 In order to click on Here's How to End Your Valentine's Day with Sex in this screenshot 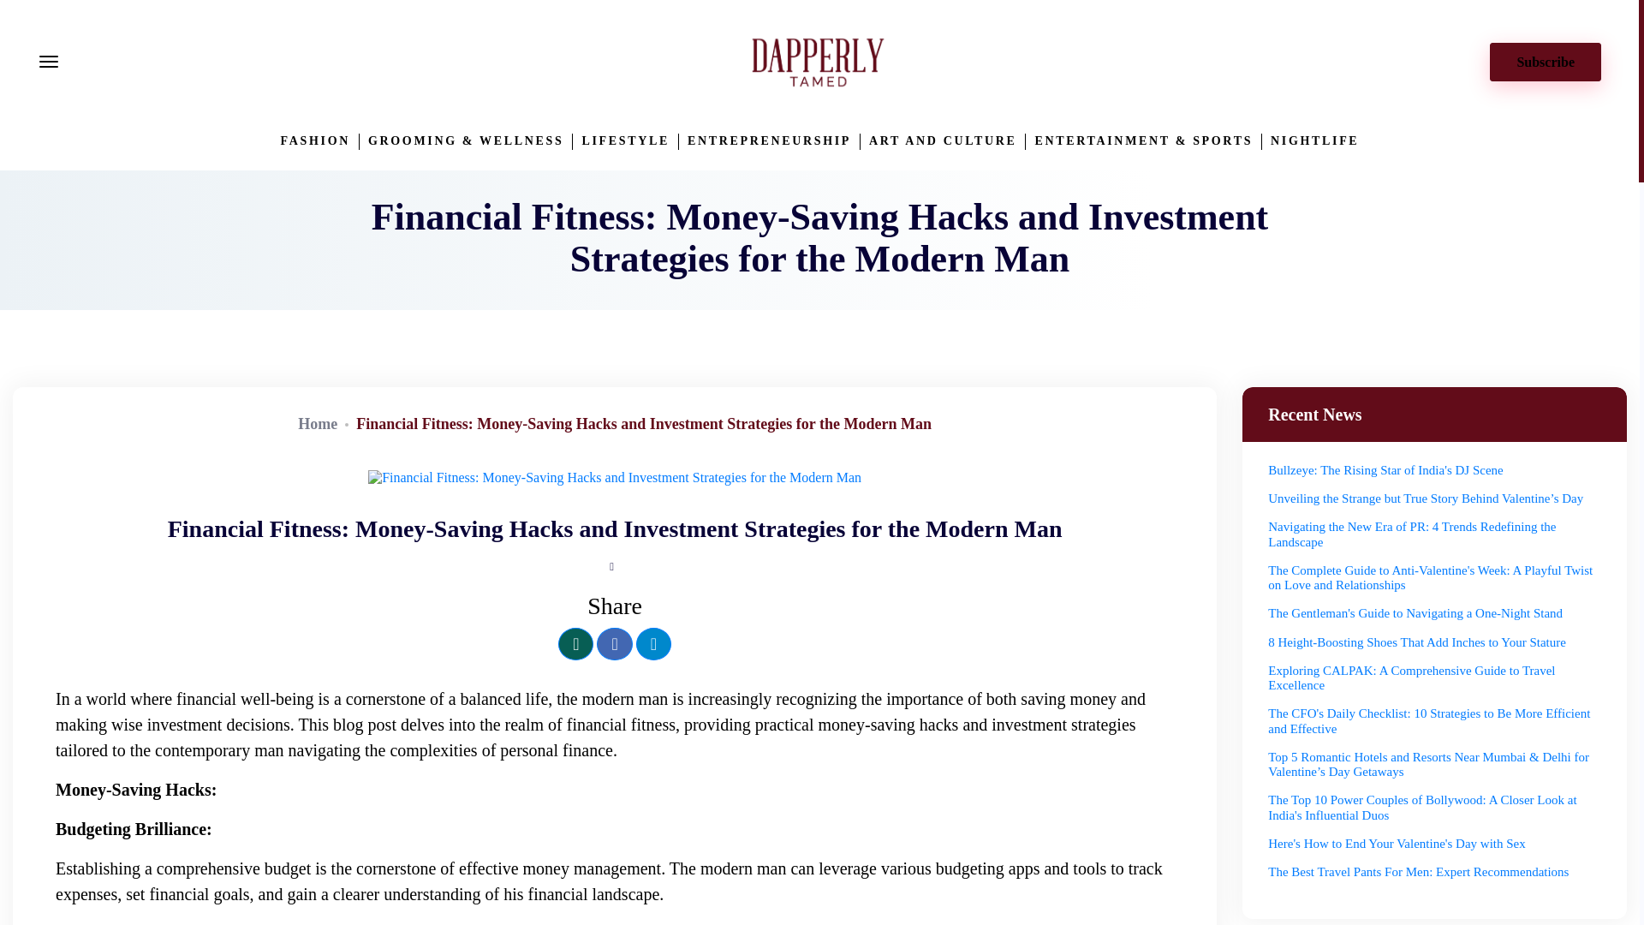, I will do `click(1396, 843)`.